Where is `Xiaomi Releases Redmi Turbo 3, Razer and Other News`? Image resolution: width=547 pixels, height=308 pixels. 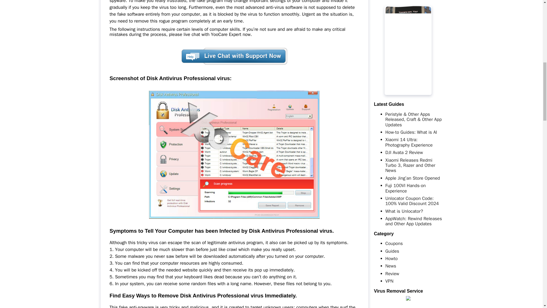 Xiaomi Releases Redmi Turbo 3, Razer and Other News is located at coordinates (410, 165).